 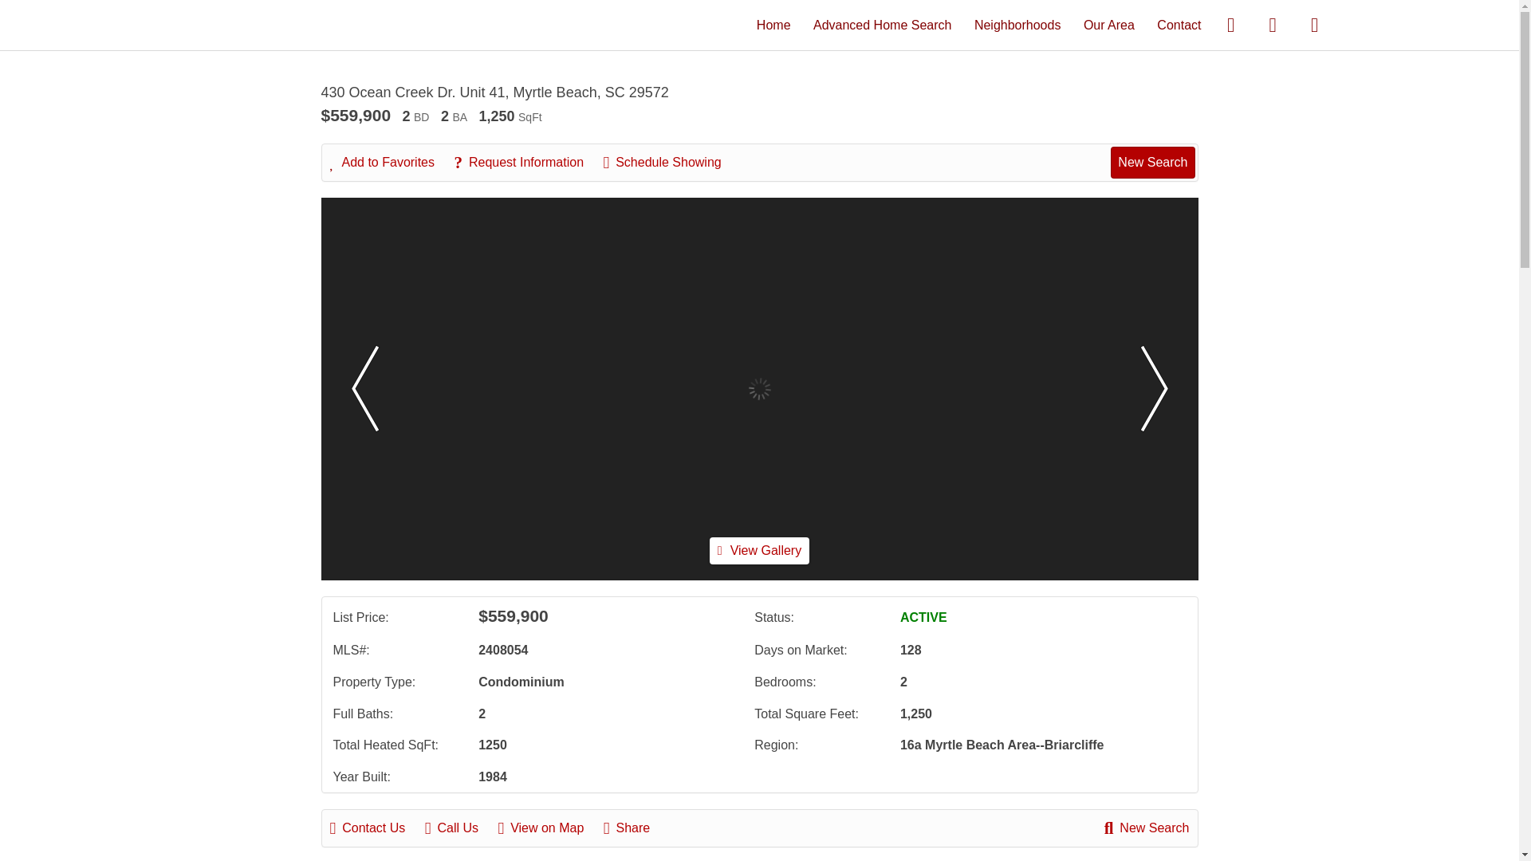 What do you see at coordinates (1179, 24) in the screenshot?
I see `Contact` at bounding box center [1179, 24].